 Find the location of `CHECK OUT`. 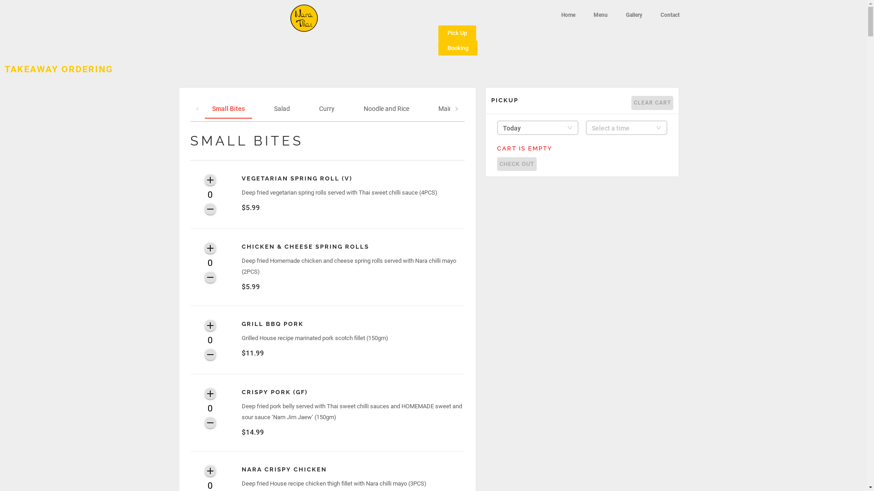

CHECK OUT is located at coordinates (517, 164).